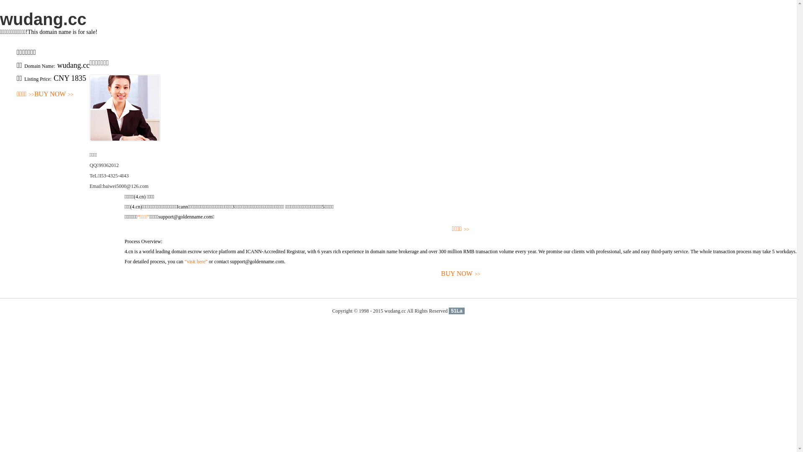 The width and height of the screenshot is (803, 452). I want to click on BUY NOW>>, so click(54, 95).